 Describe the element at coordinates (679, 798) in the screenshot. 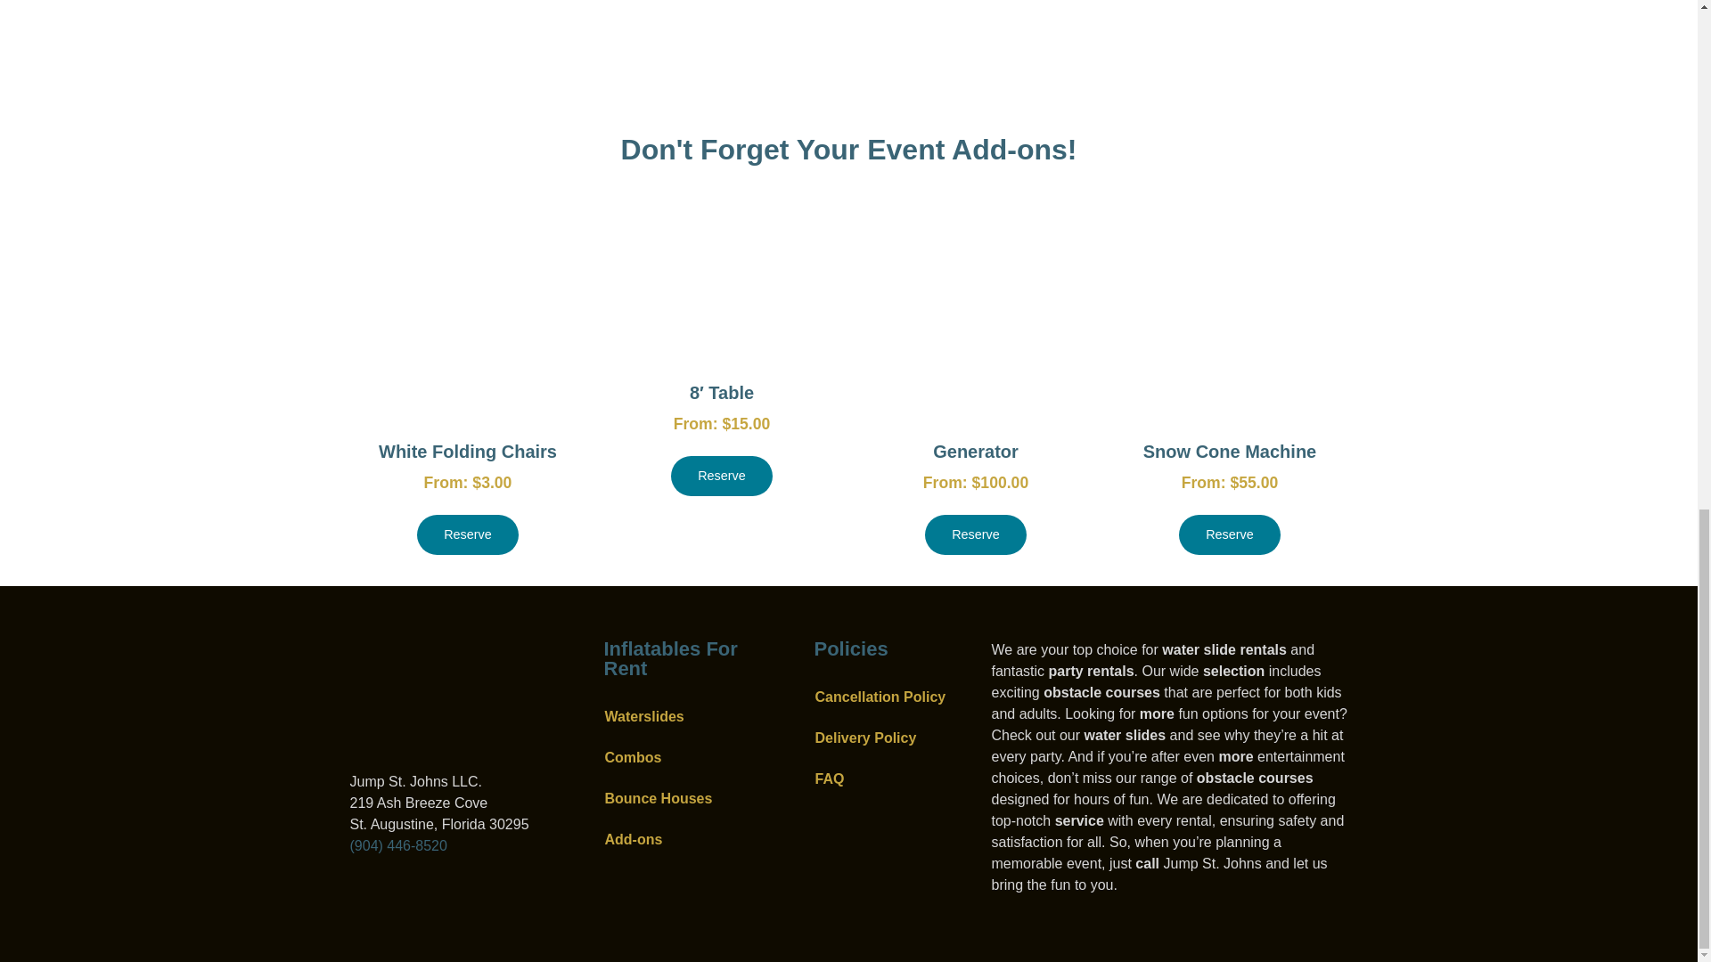

I see `Bounce Houses` at that location.